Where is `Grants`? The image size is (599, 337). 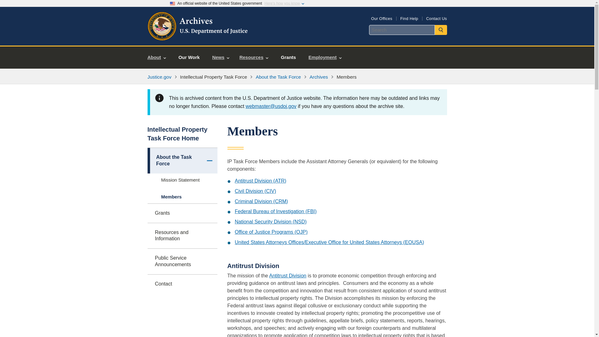
Grants is located at coordinates (288, 57).